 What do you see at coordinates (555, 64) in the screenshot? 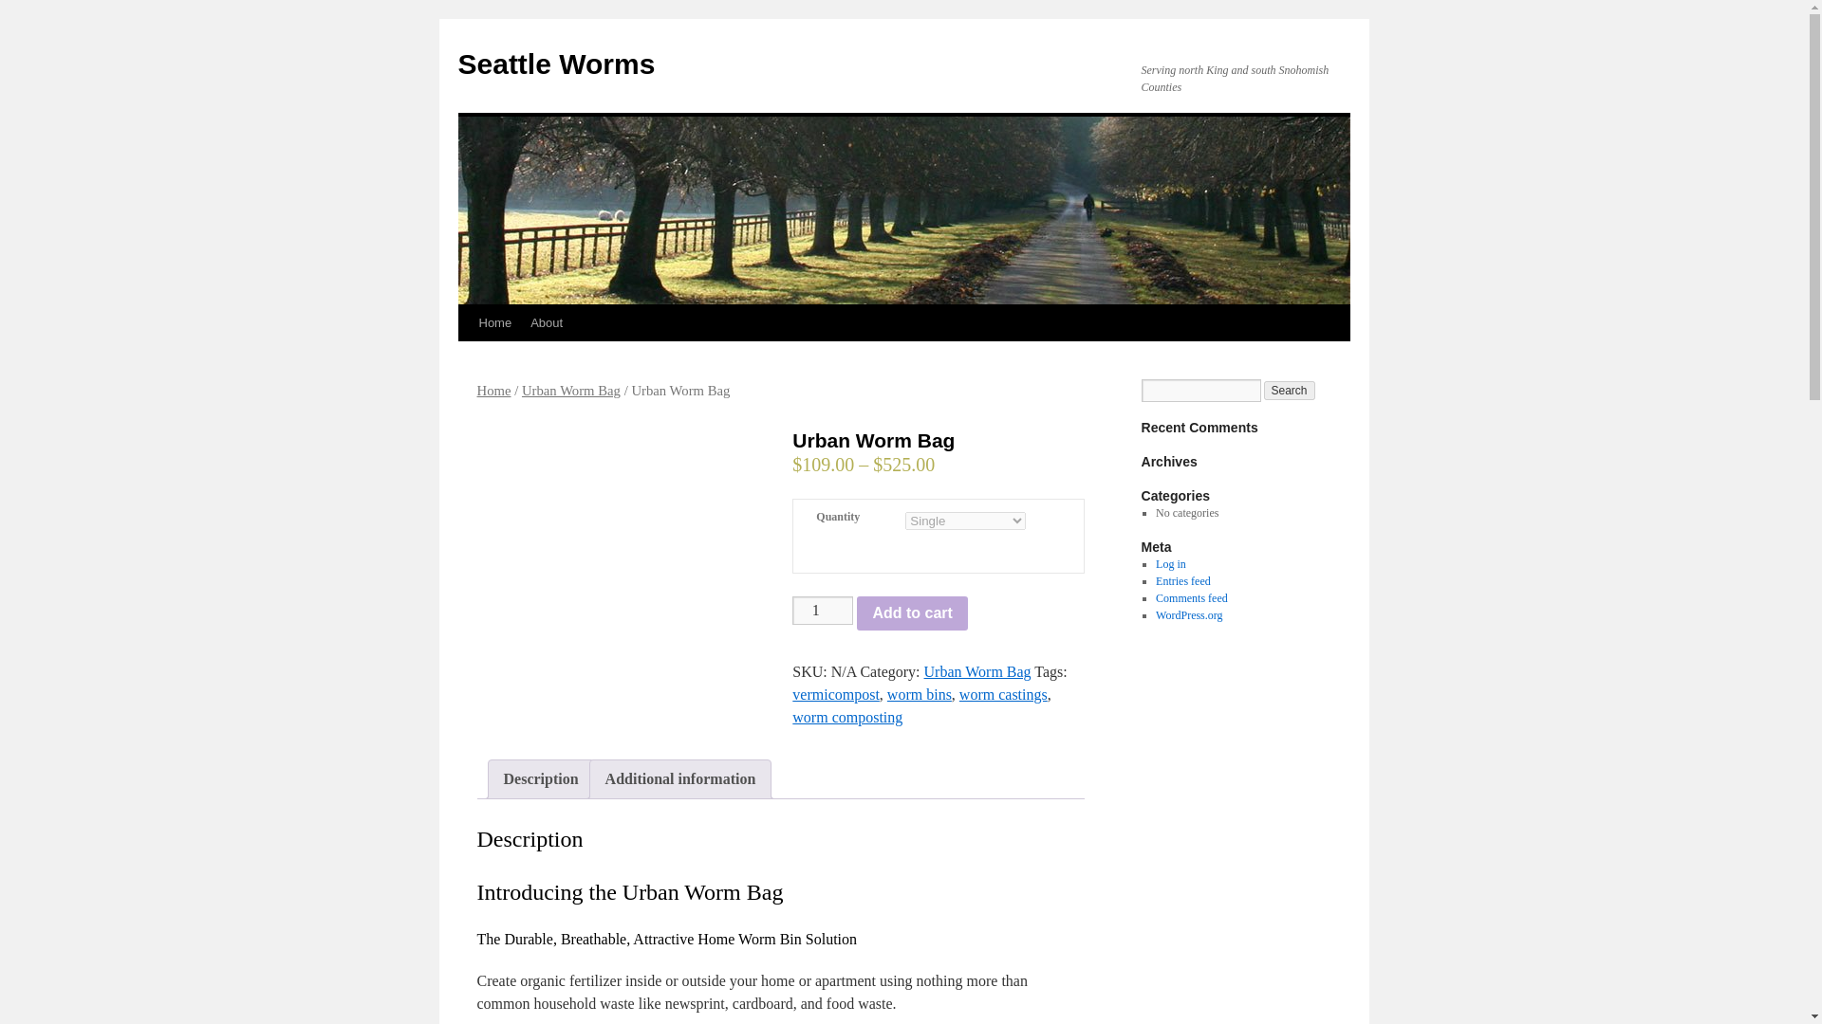
I see `Seattle Worms` at bounding box center [555, 64].